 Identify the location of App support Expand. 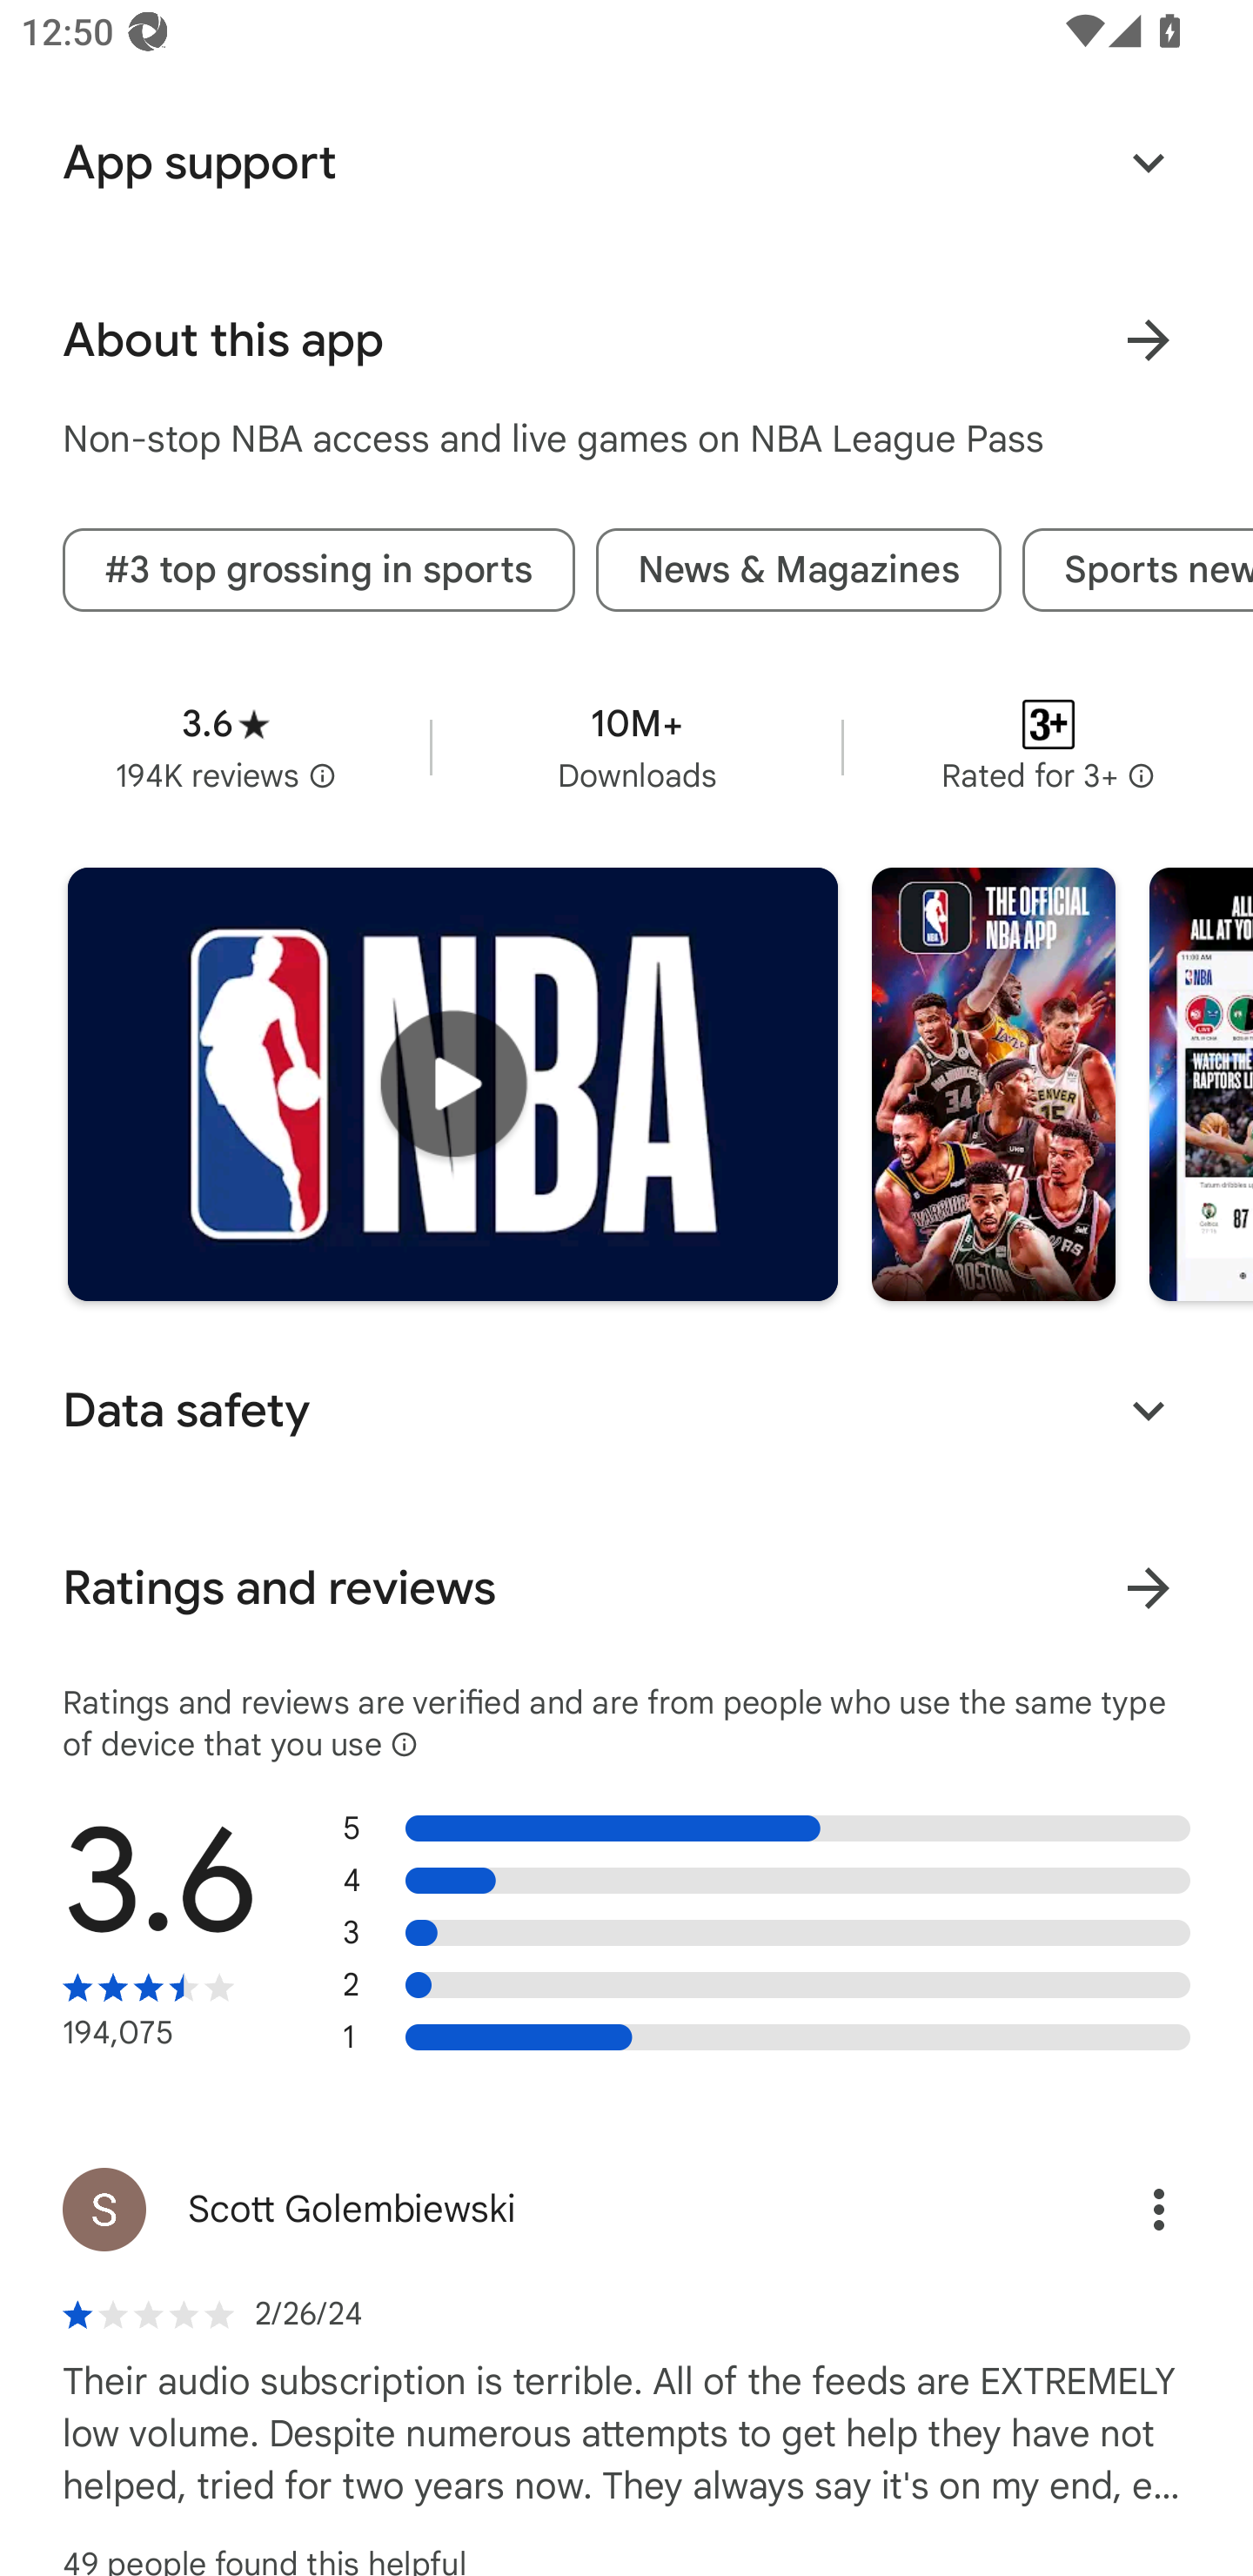
(626, 164).